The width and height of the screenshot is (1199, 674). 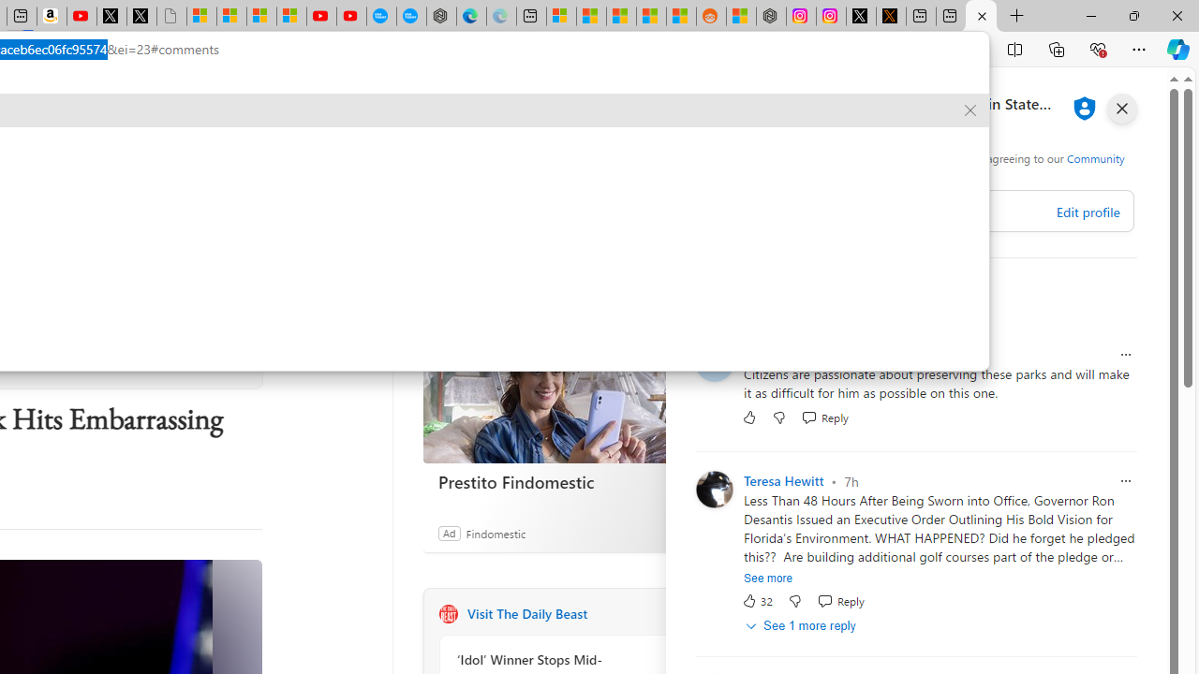 What do you see at coordinates (1121, 109) in the screenshot?
I see `close` at bounding box center [1121, 109].